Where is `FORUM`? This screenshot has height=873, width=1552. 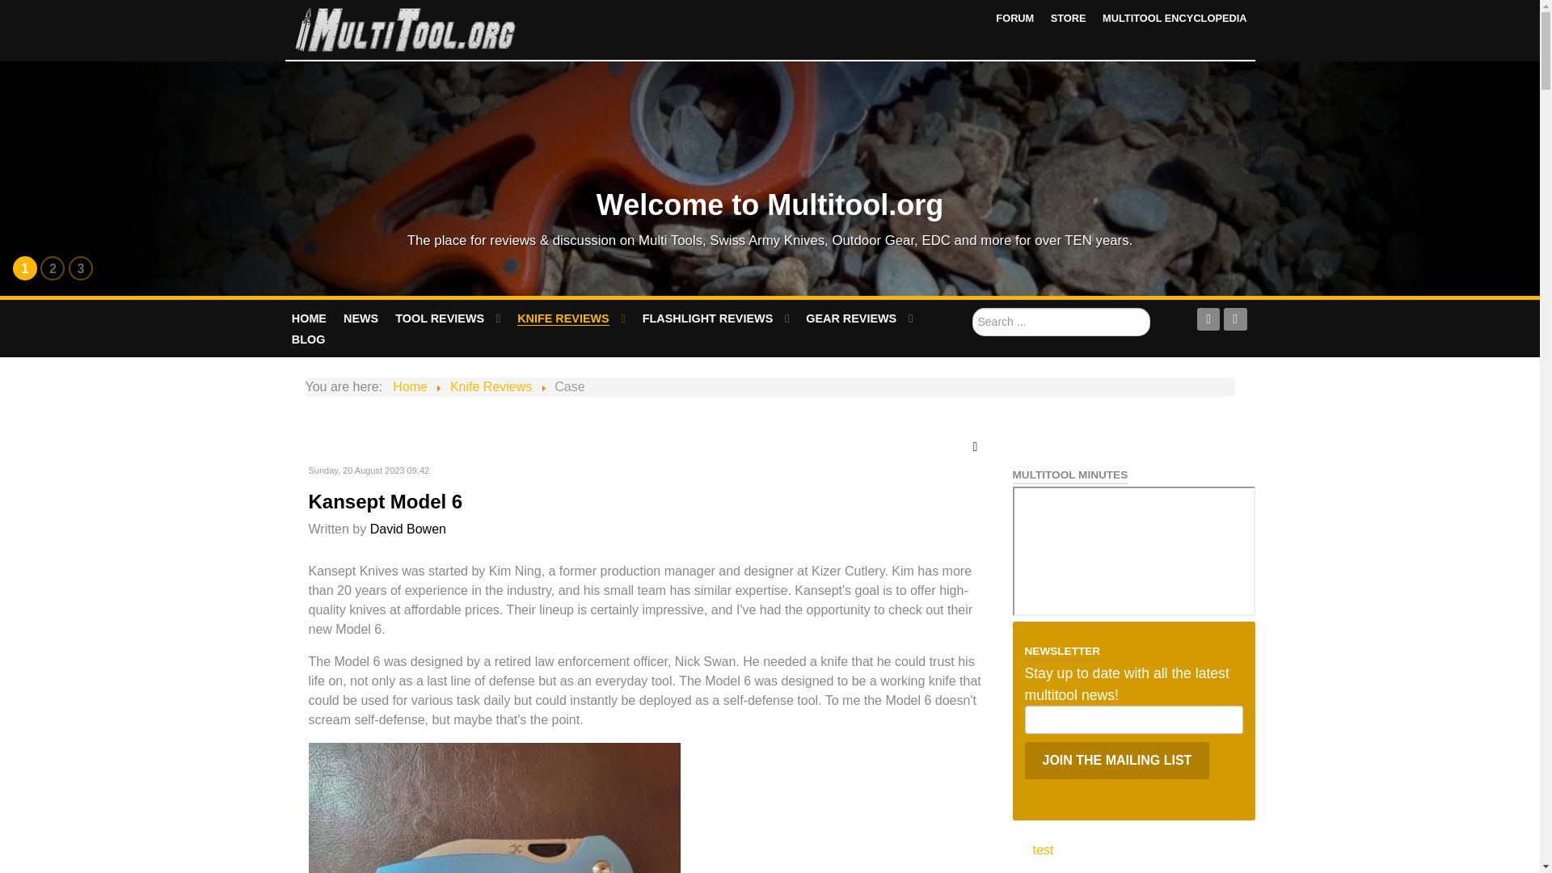
FORUM is located at coordinates (1014, 18).